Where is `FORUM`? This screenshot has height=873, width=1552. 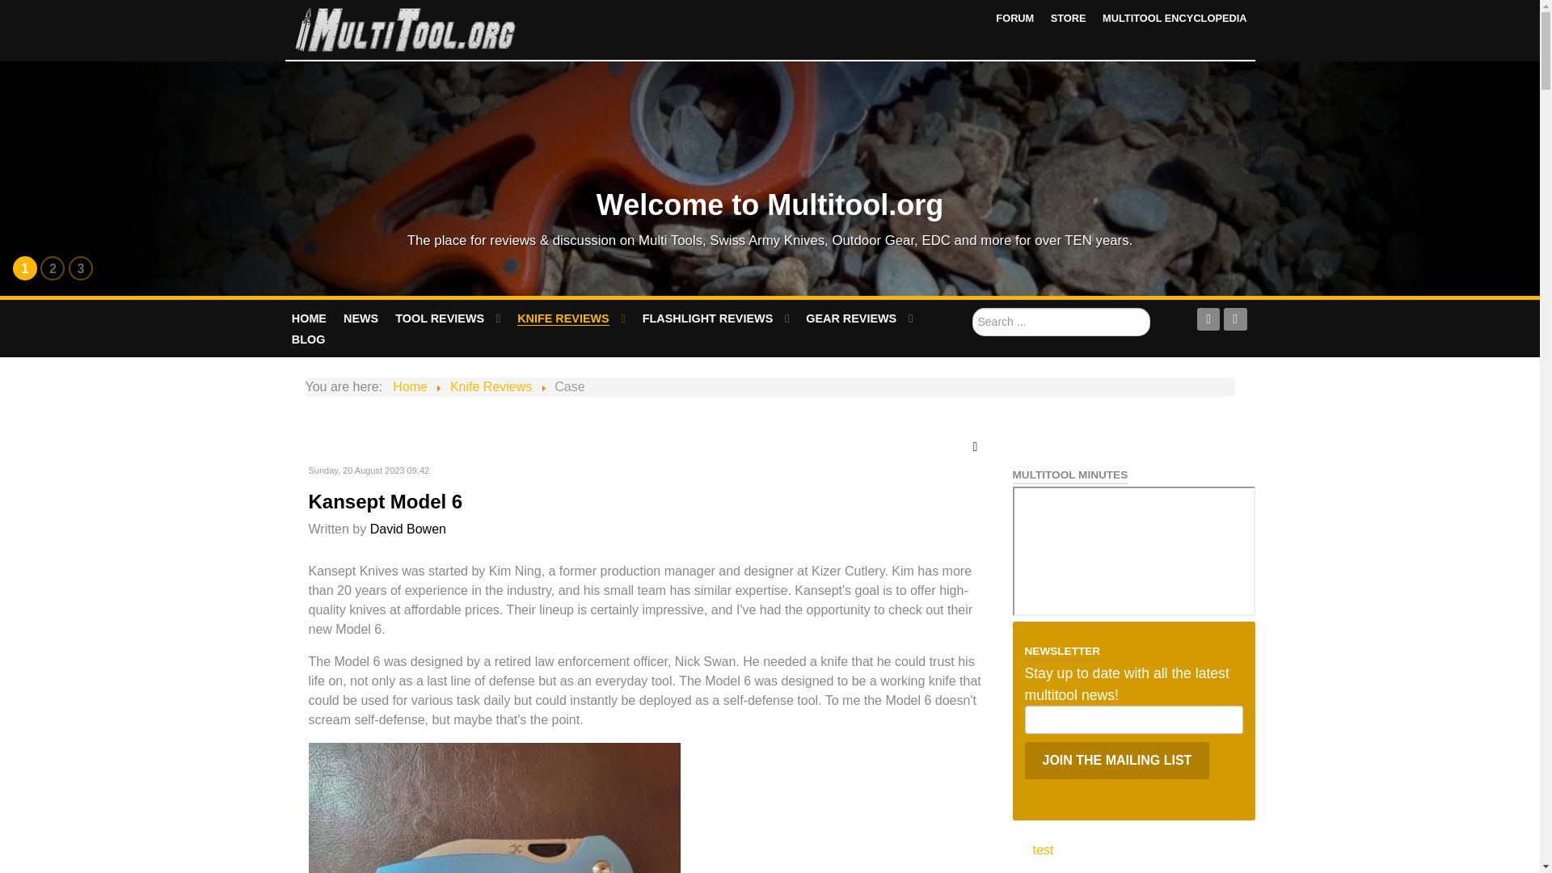
FORUM is located at coordinates (1014, 18).